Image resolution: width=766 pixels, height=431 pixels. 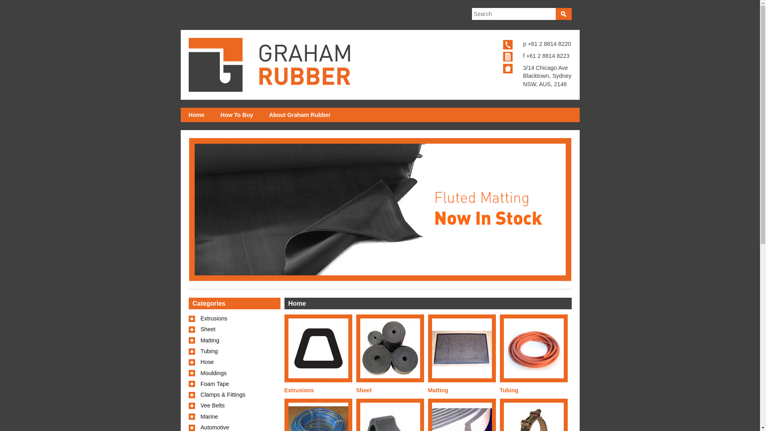 What do you see at coordinates (462, 349) in the screenshot?
I see `Matting` at bounding box center [462, 349].